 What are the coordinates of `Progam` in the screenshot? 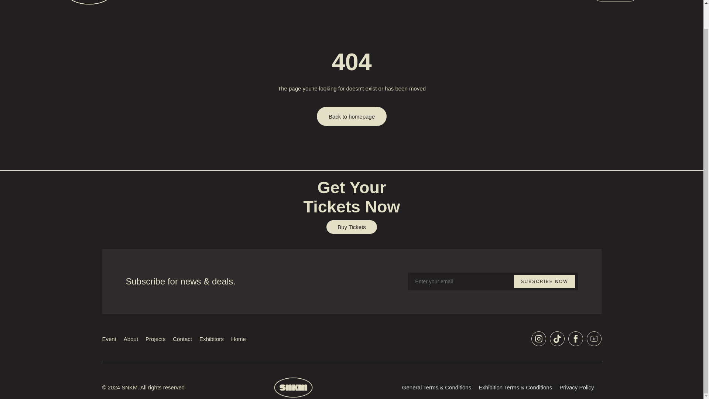 It's located at (504, 1).